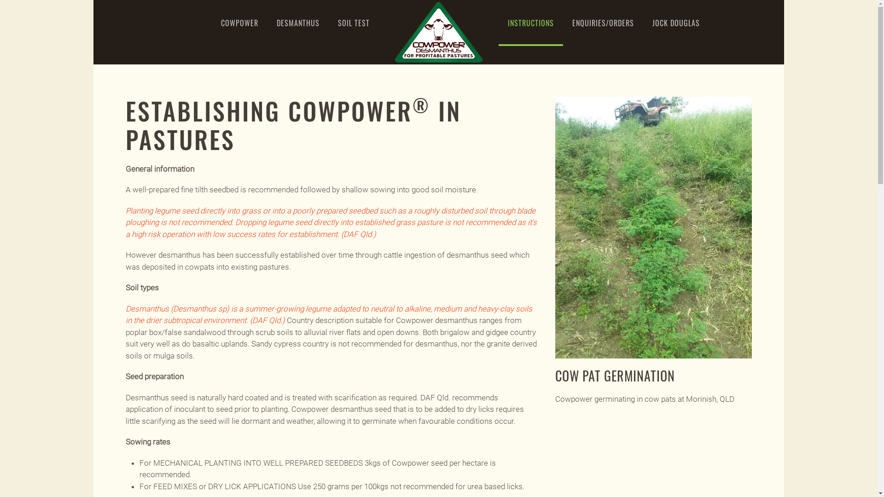  Describe the element at coordinates (603, 23) in the screenshot. I see `ENQUIRIES/ORDERS` at that location.